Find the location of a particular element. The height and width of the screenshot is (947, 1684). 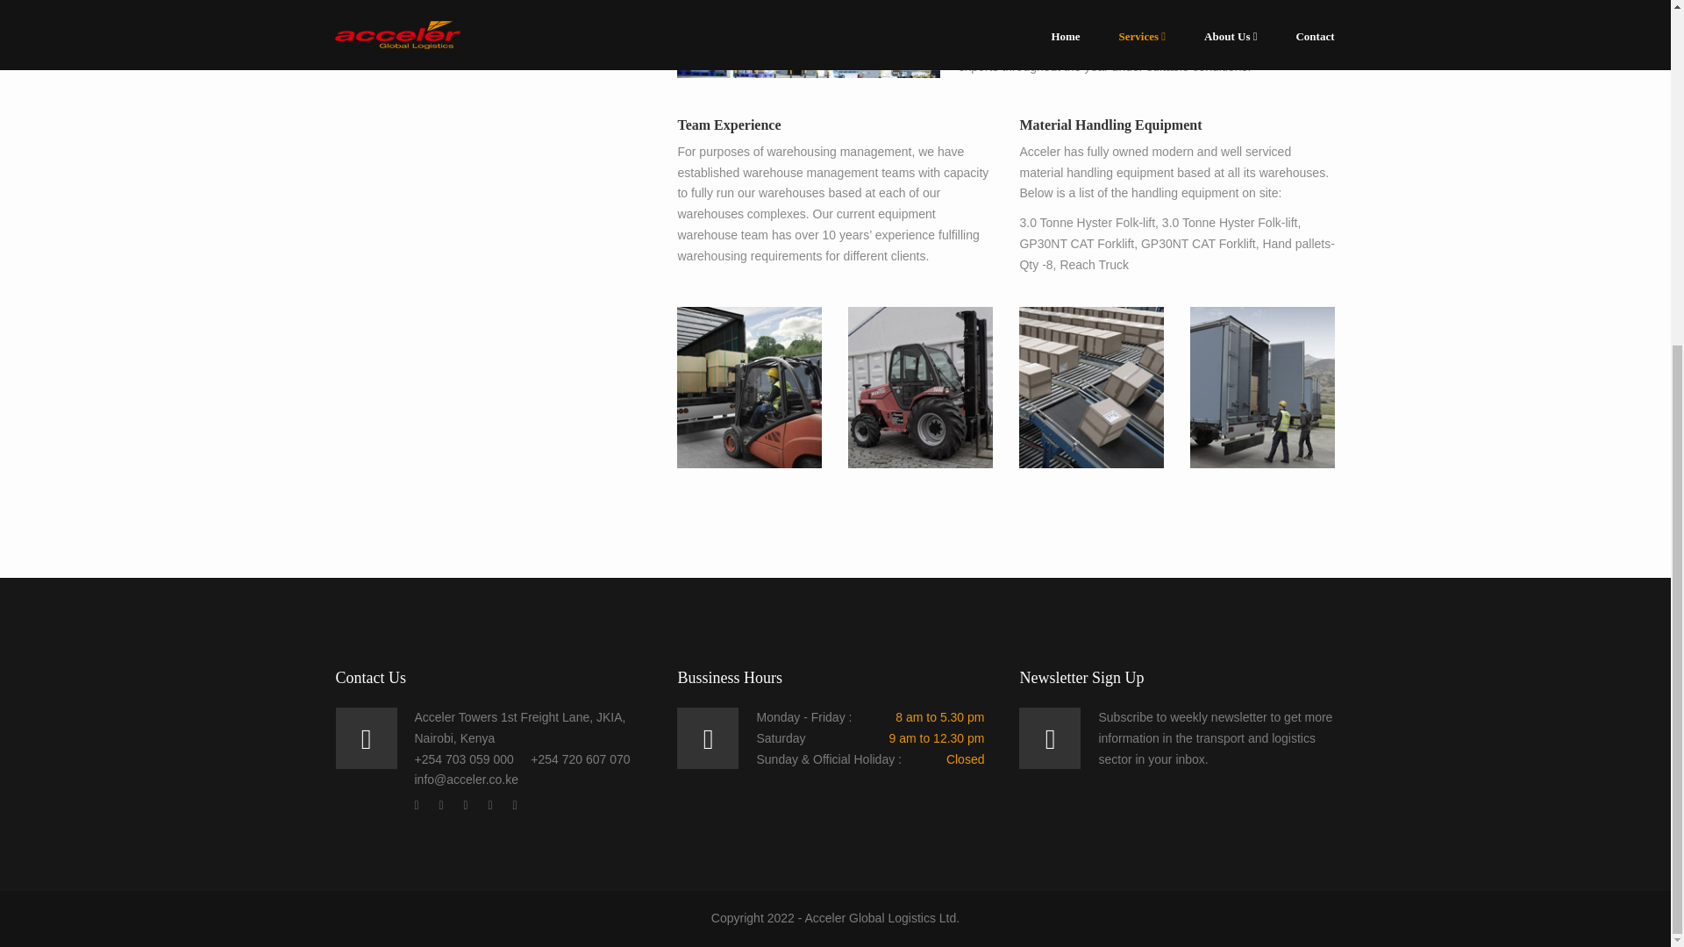

small-12 is located at coordinates (749, 387).